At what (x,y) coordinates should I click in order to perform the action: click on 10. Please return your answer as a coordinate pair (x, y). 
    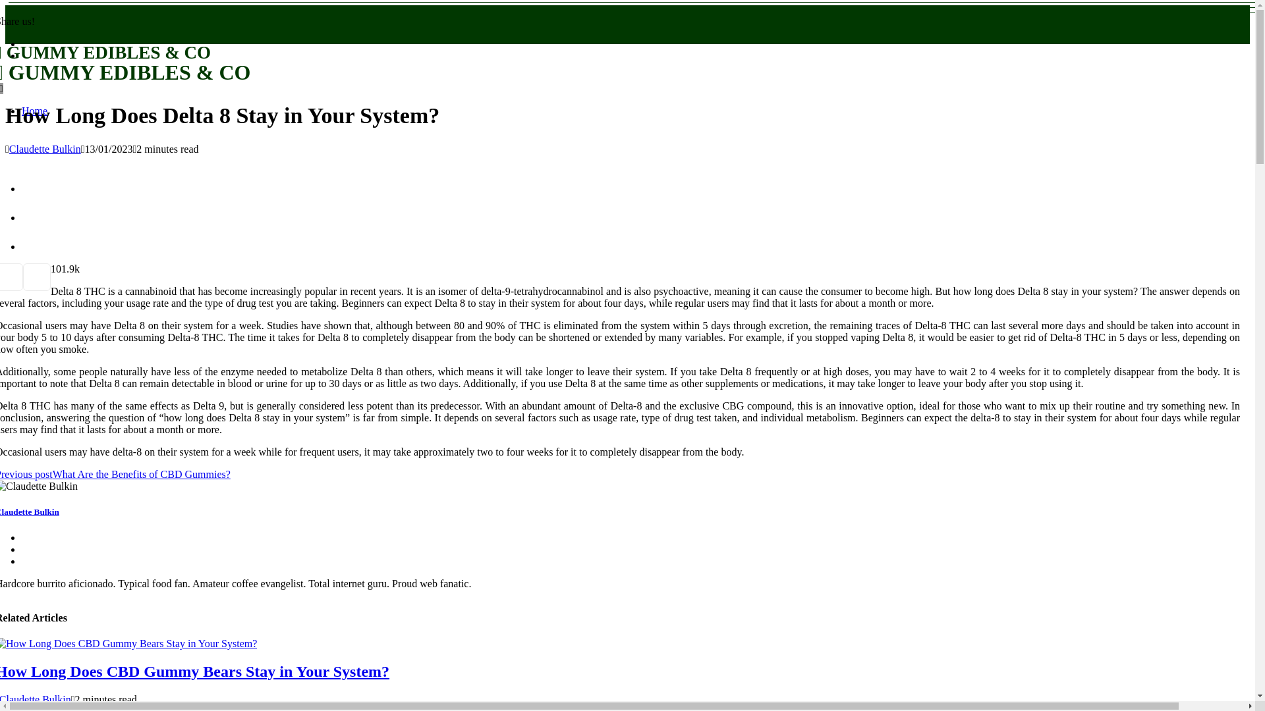
    Looking at the image, I should click on (55, 269).